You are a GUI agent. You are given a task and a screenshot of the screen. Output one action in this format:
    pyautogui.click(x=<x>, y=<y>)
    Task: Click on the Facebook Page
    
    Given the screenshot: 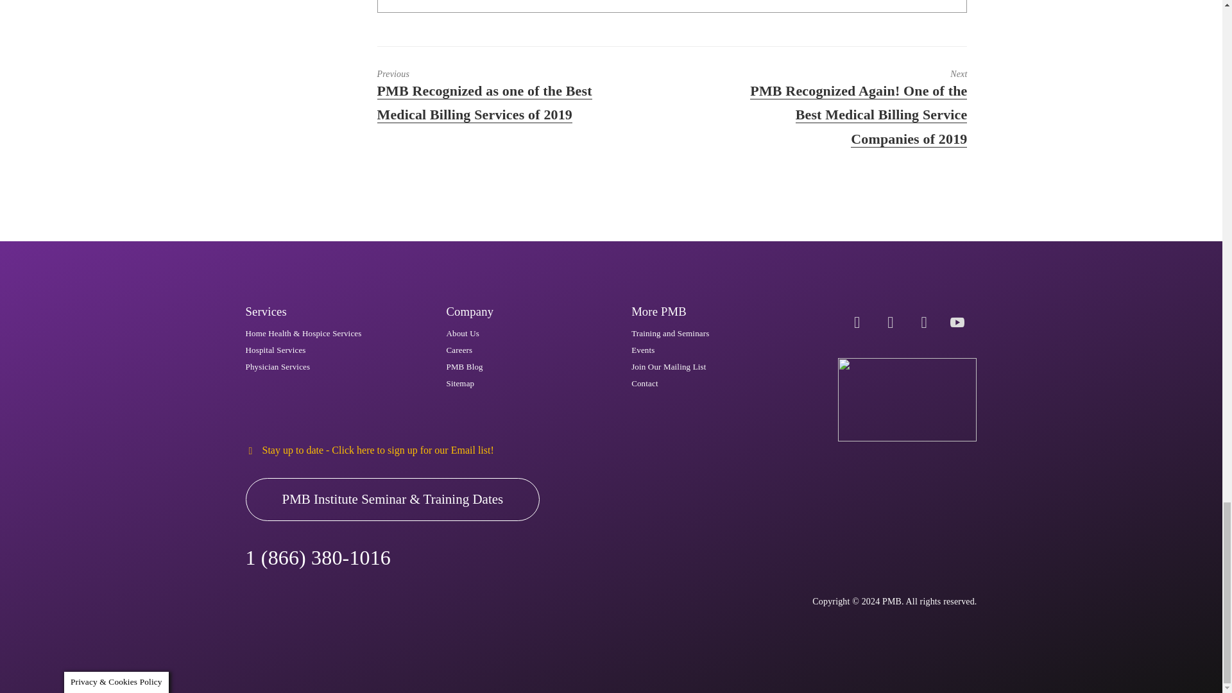 What is the action you would take?
    pyautogui.click(x=857, y=322)
    